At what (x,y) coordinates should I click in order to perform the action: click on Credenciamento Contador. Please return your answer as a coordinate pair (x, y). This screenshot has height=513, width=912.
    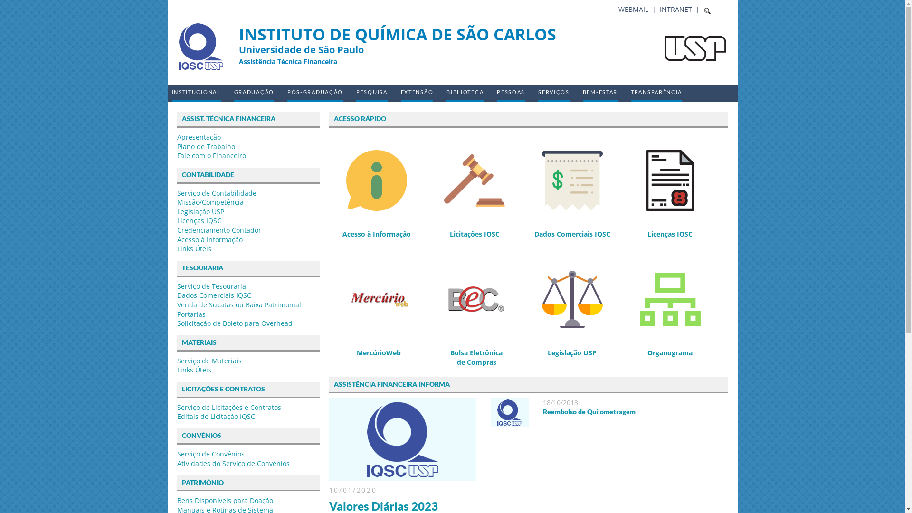
    Looking at the image, I should click on (218, 230).